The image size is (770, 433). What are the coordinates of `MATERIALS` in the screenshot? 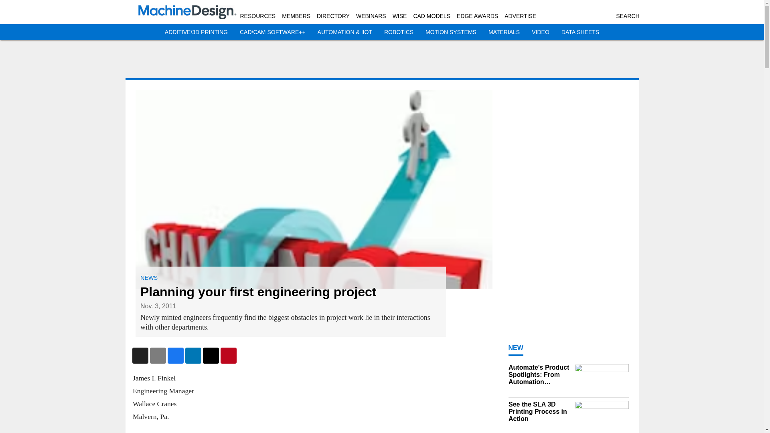 It's located at (504, 32).